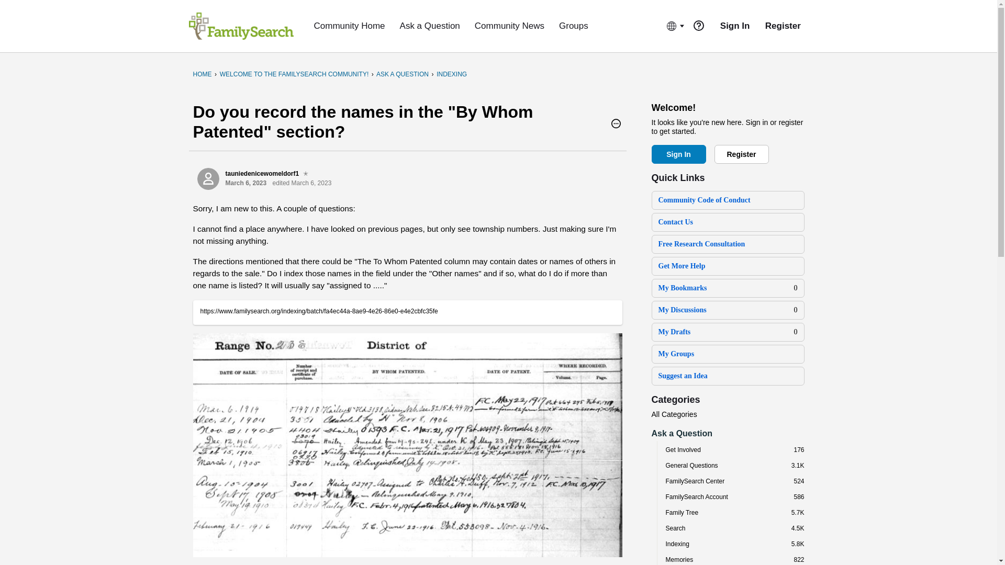 The width and height of the screenshot is (1005, 565). What do you see at coordinates (698, 25) in the screenshot?
I see `notice-question` at bounding box center [698, 25].